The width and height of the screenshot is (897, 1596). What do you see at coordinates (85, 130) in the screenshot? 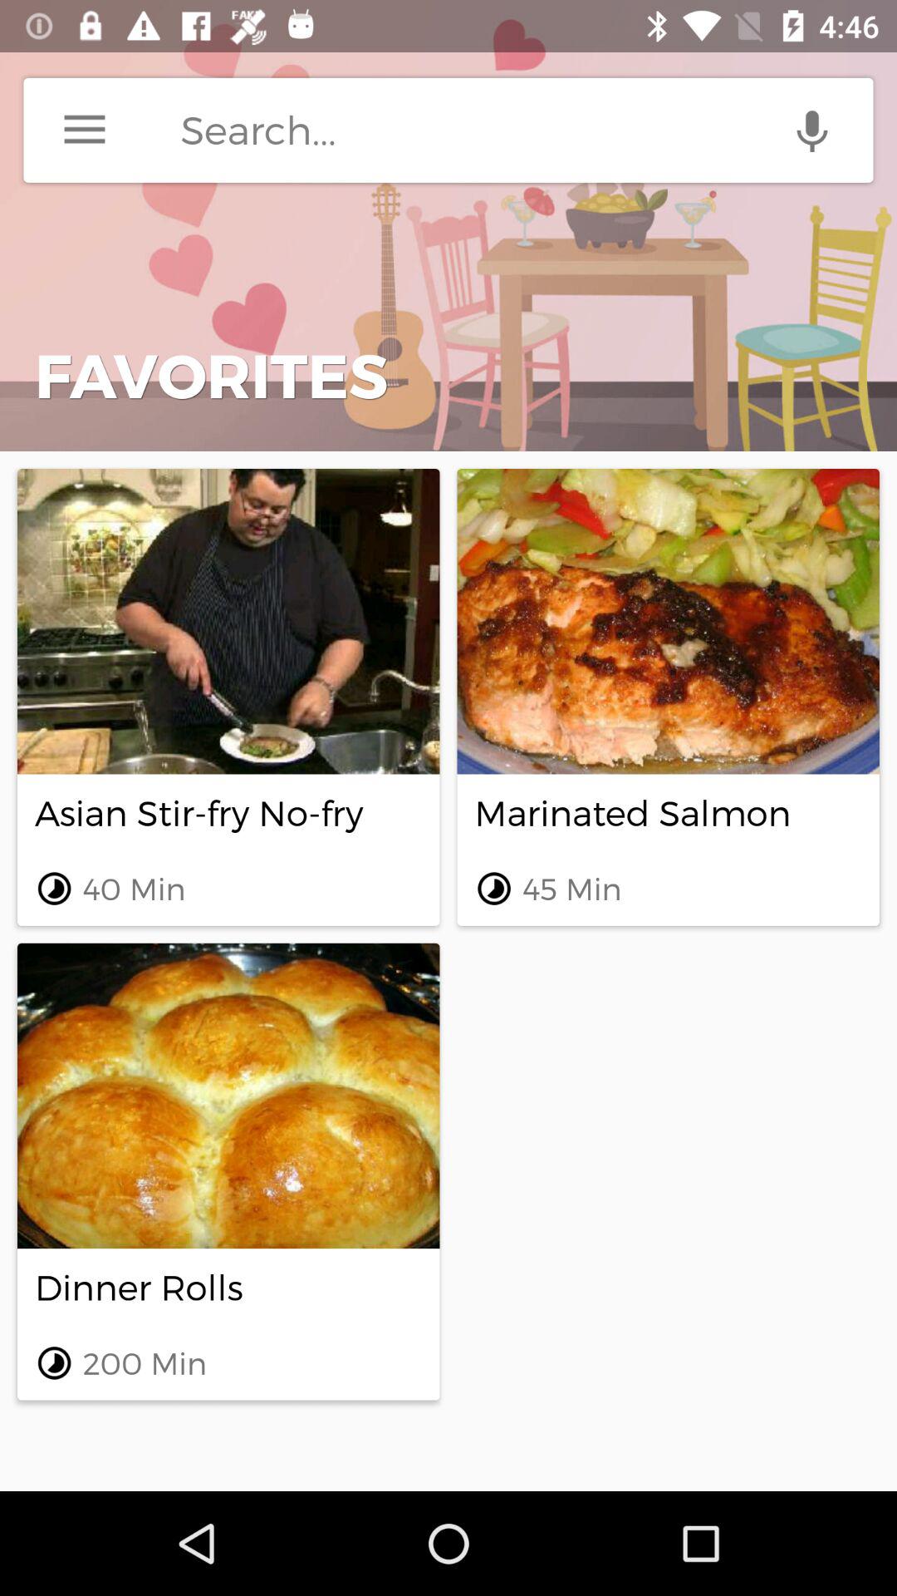
I see `main menu` at bounding box center [85, 130].